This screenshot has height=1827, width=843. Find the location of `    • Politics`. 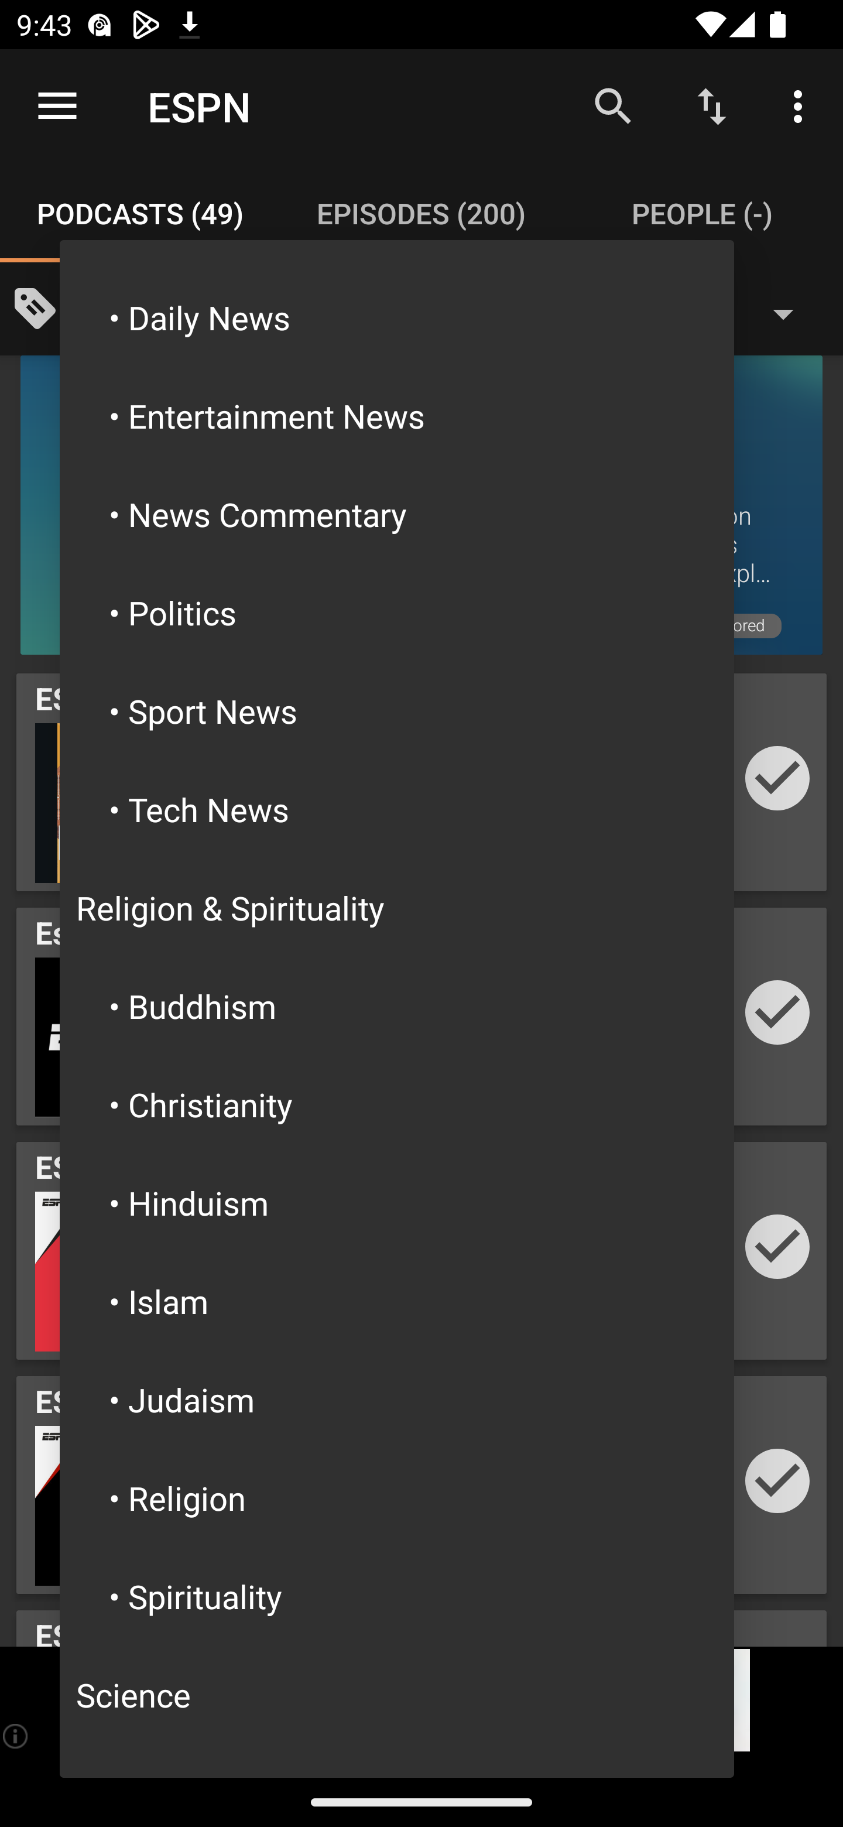

    • Politics is located at coordinates (397, 611).